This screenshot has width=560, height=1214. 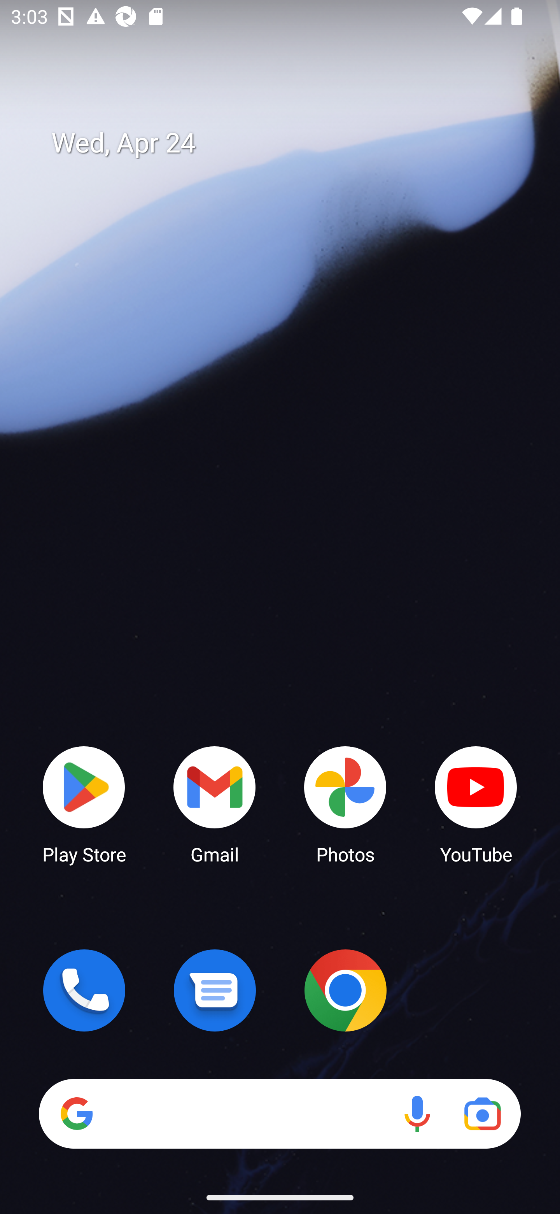 I want to click on Search Voice search Google Lens, so click(x=280, y=1114).